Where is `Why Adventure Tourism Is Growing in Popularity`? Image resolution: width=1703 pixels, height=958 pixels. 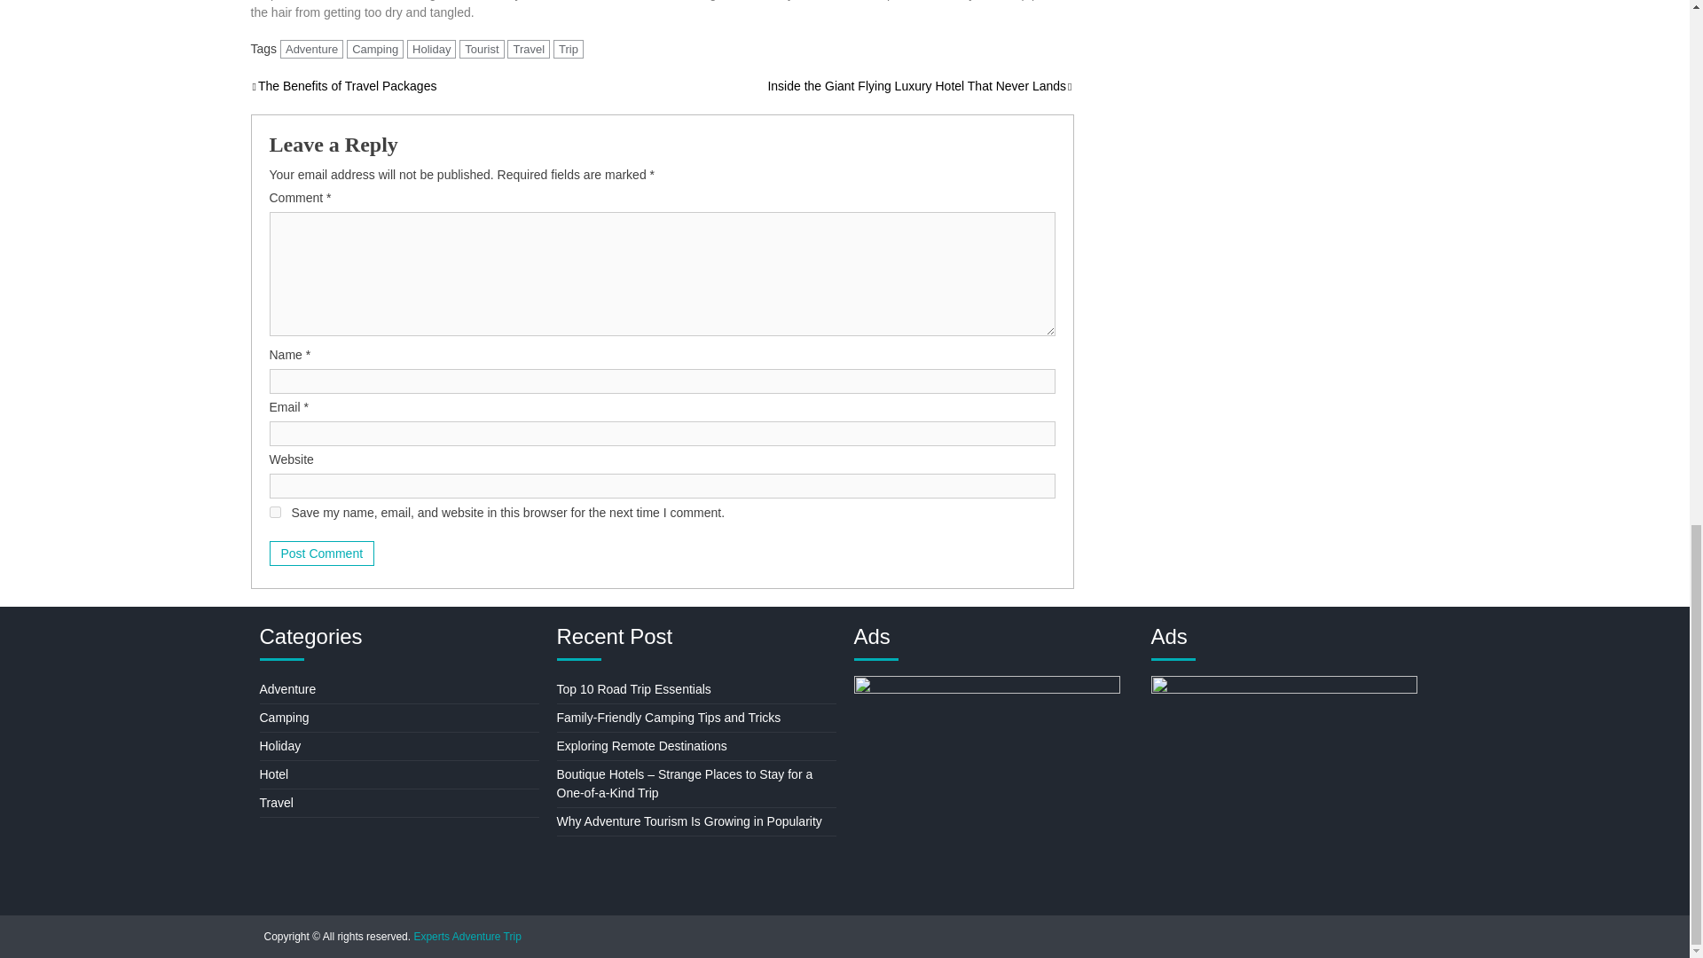 Why Adventure Tourism Is Growing in Popularity is located at coordinates (689, 821).